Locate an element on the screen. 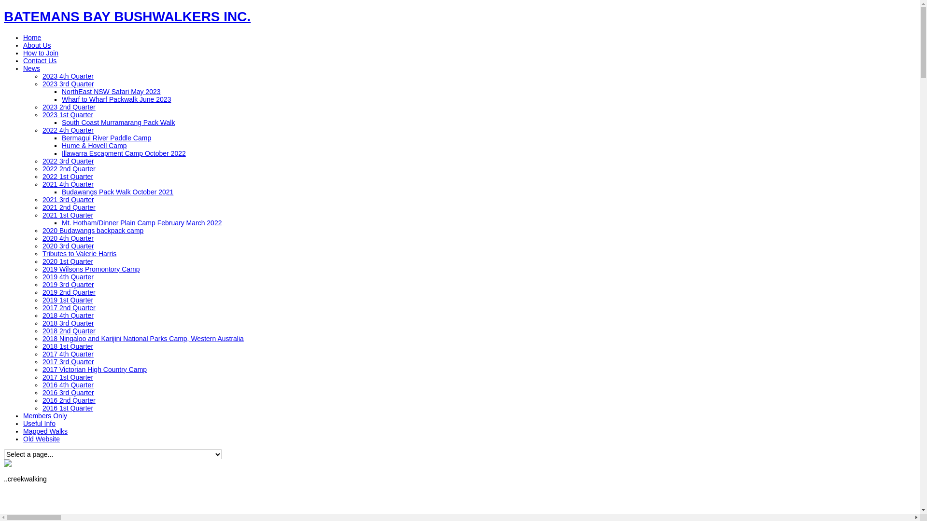  2020 4th Quarter is located at coordinates (68, 238).